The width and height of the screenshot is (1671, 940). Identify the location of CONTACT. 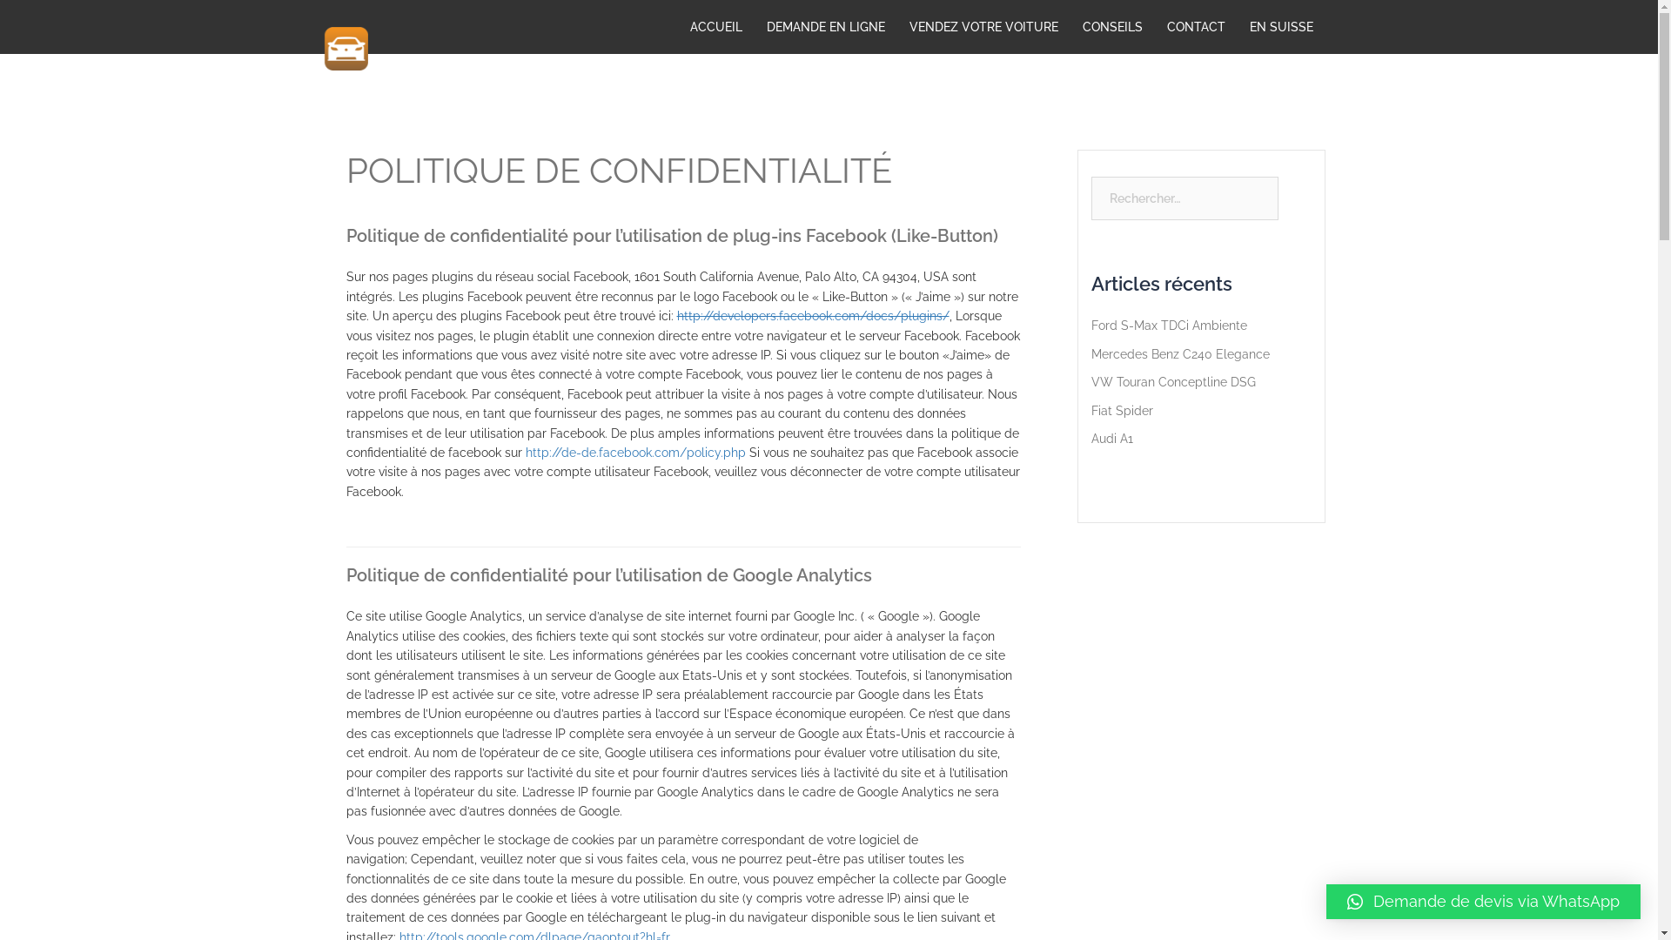
(1196, 27).